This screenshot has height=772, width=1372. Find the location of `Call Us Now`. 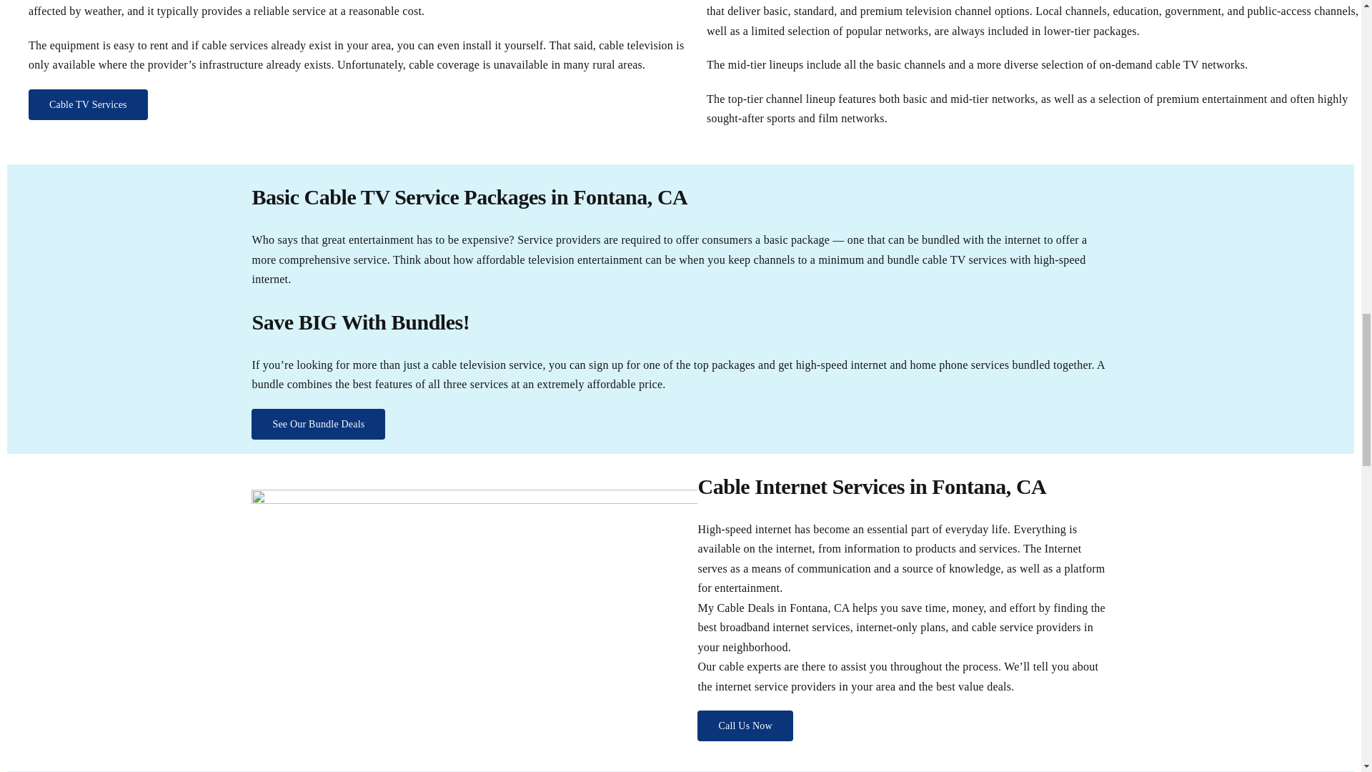

Call Us Now is located at coordinates (745, 725).